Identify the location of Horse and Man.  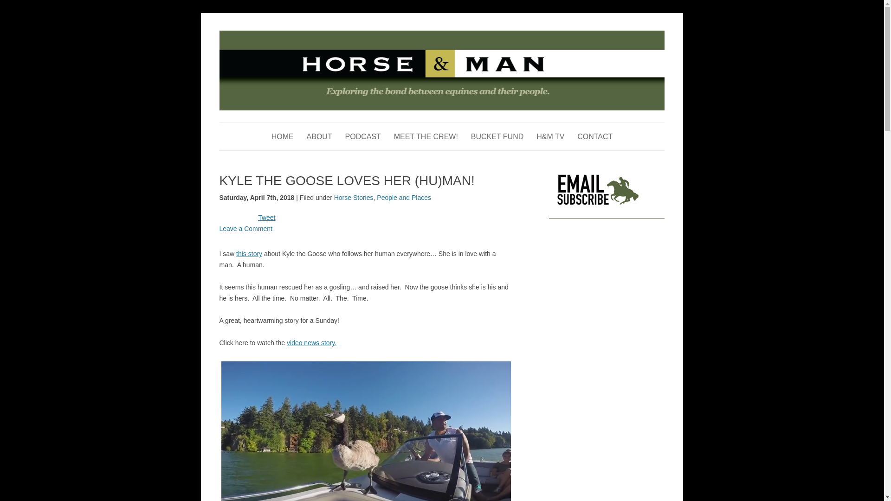
(262, 35).